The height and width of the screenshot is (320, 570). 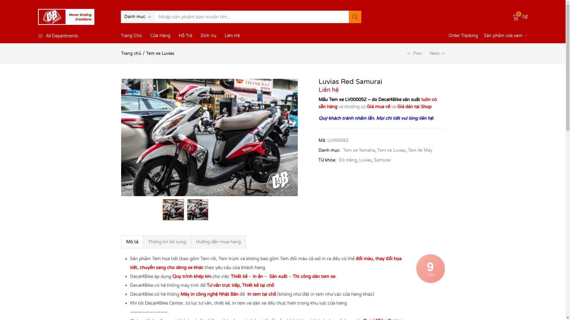 What do you see at coordinates (391, 151) in the screenshot?
I see `Tem xe Luvias` at bounding box center [391, 151].